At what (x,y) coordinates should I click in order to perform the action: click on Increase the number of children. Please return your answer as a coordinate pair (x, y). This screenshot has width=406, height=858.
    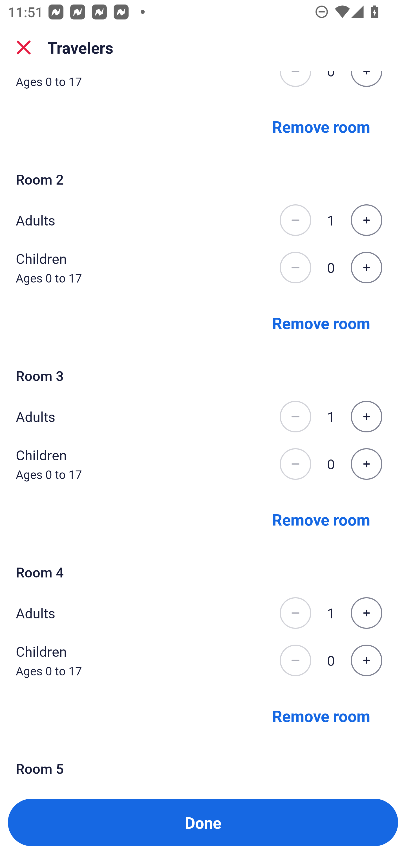
    Looking at the image, I should click on (366, 660).